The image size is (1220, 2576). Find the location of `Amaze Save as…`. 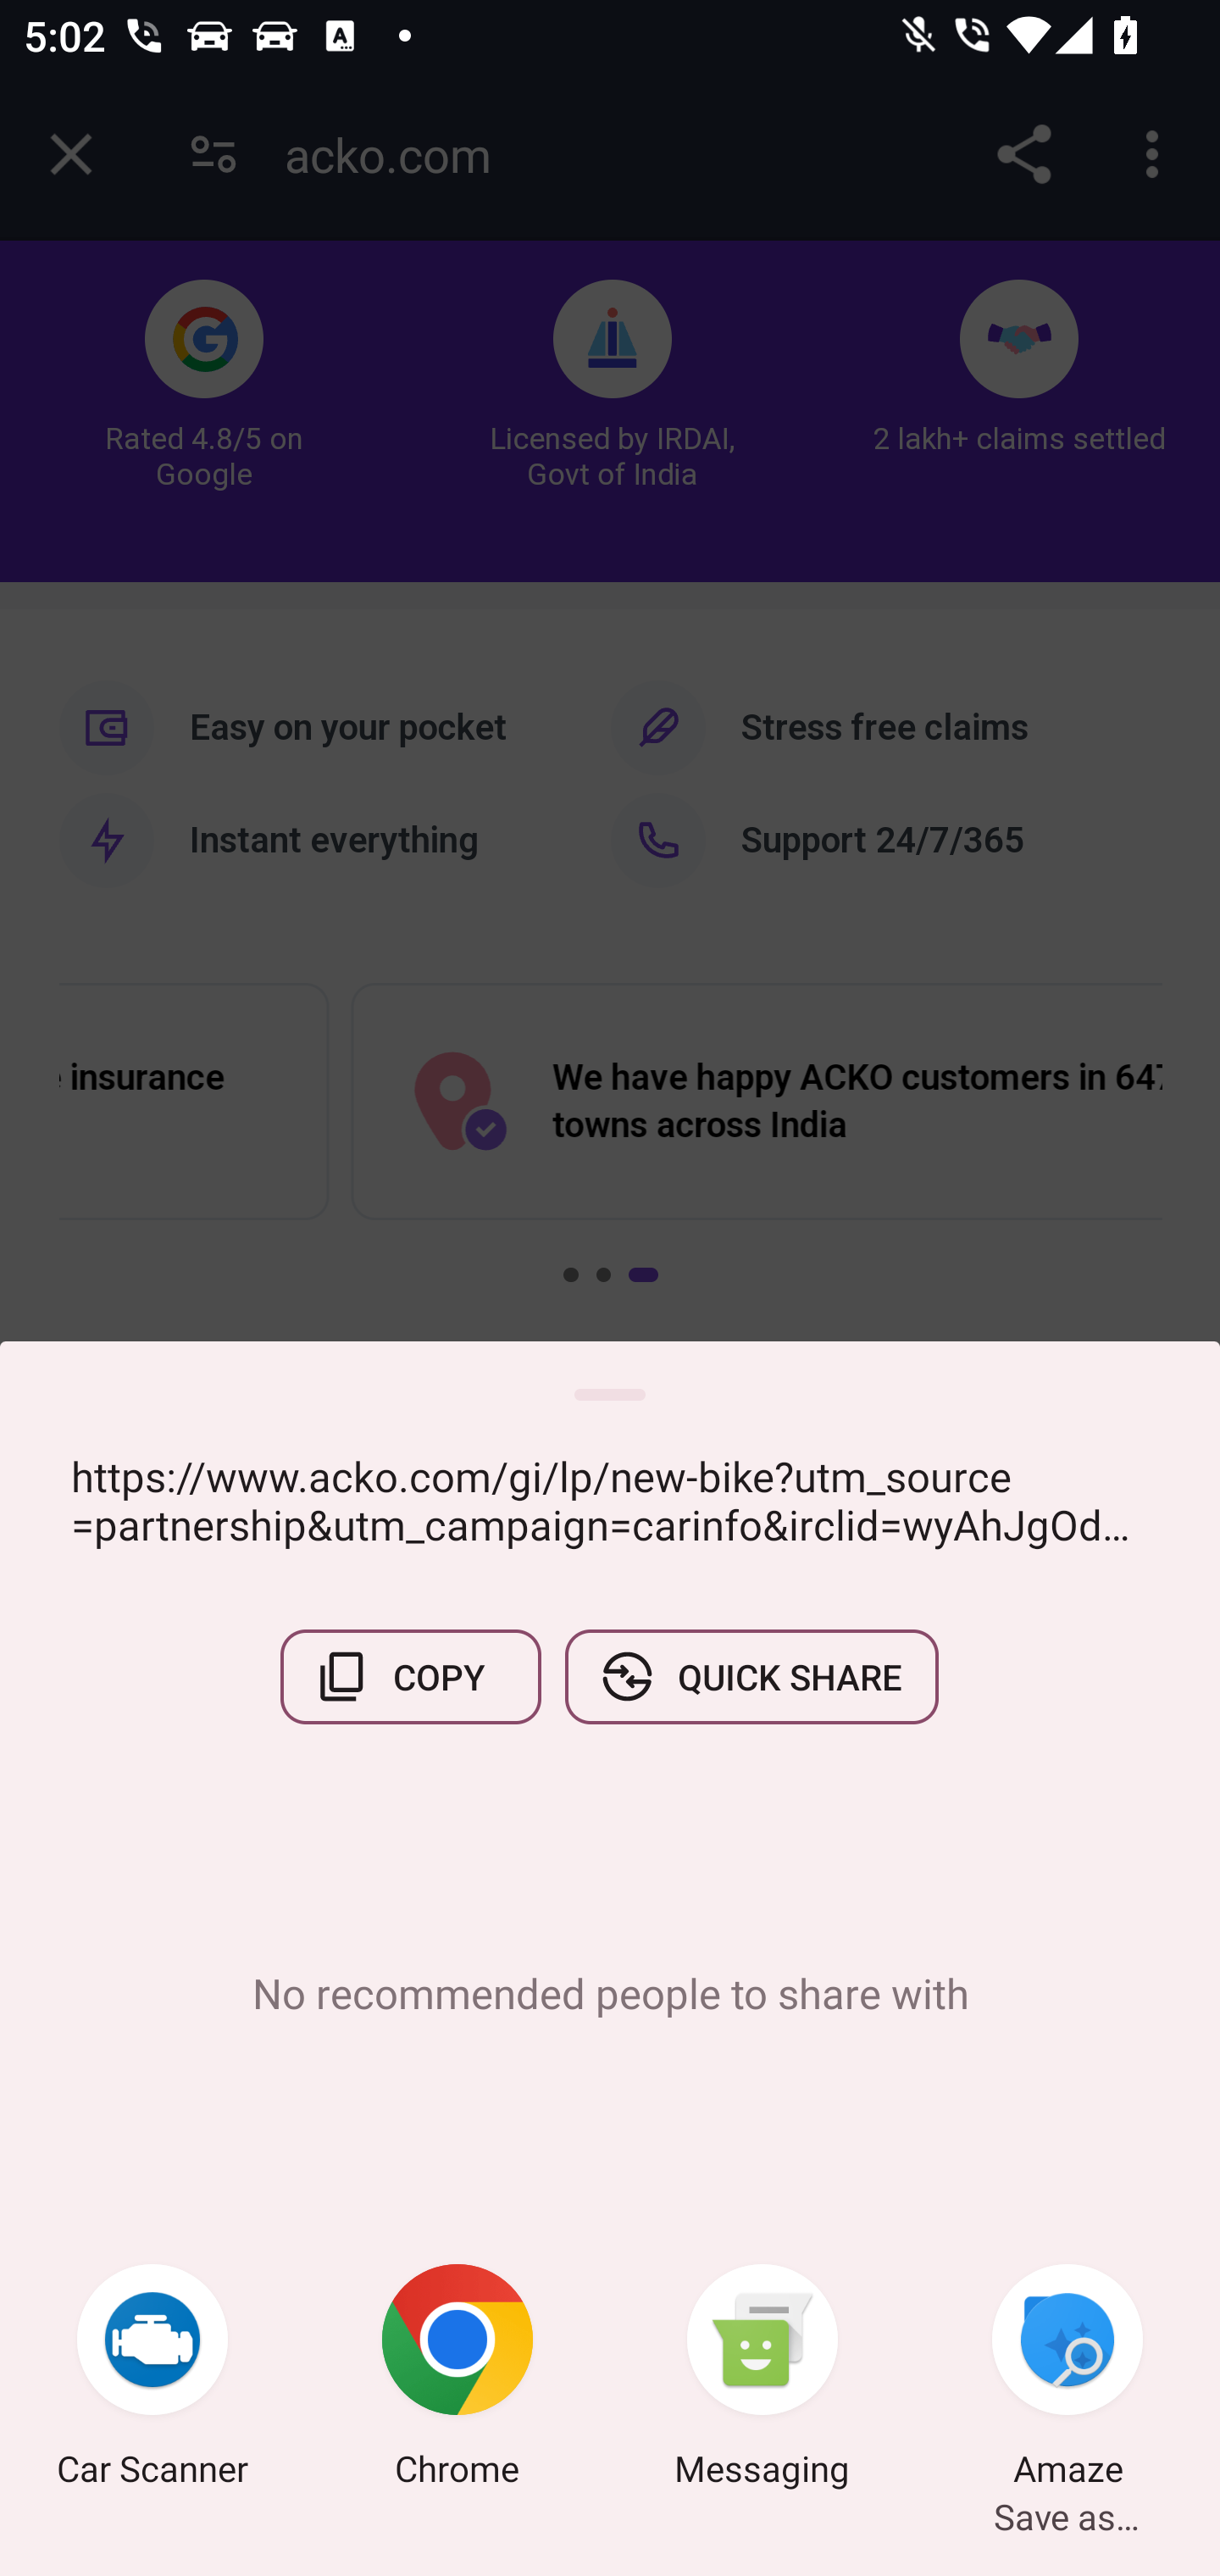

Amaze Save as… is located at coordinates (1067, 2379).